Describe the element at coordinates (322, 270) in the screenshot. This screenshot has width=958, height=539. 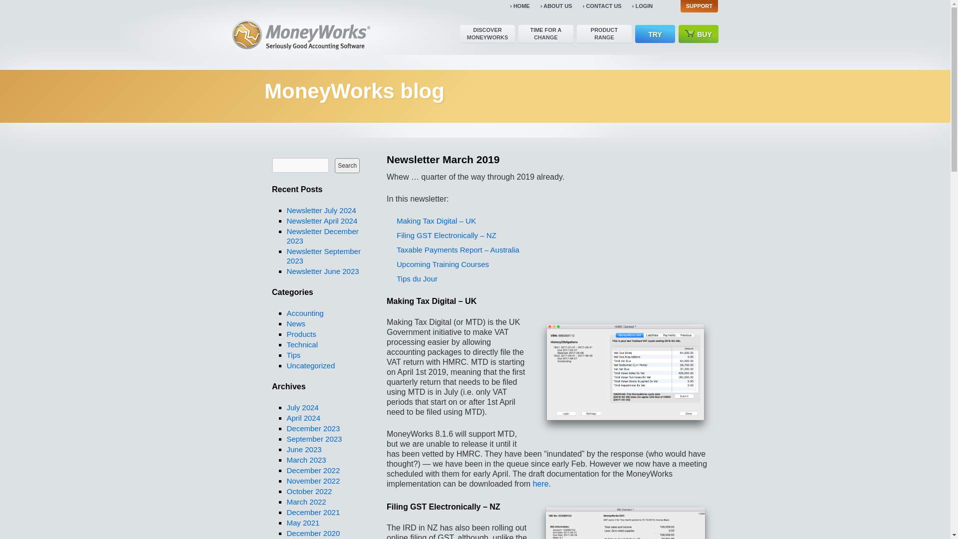
I see `Newsletter June 2023` at that location.